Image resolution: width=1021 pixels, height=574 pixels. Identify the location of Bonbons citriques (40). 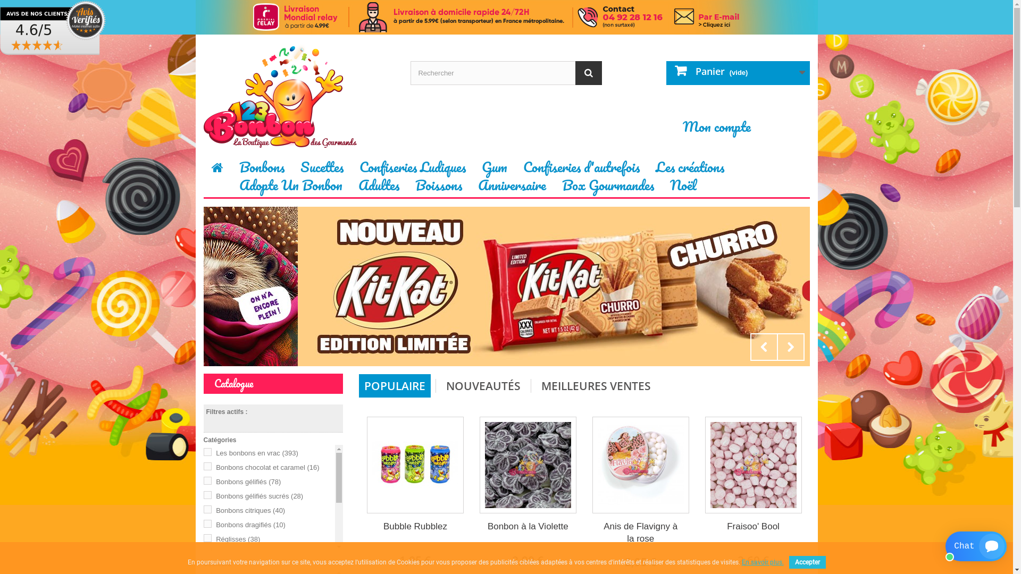
(250, 510).